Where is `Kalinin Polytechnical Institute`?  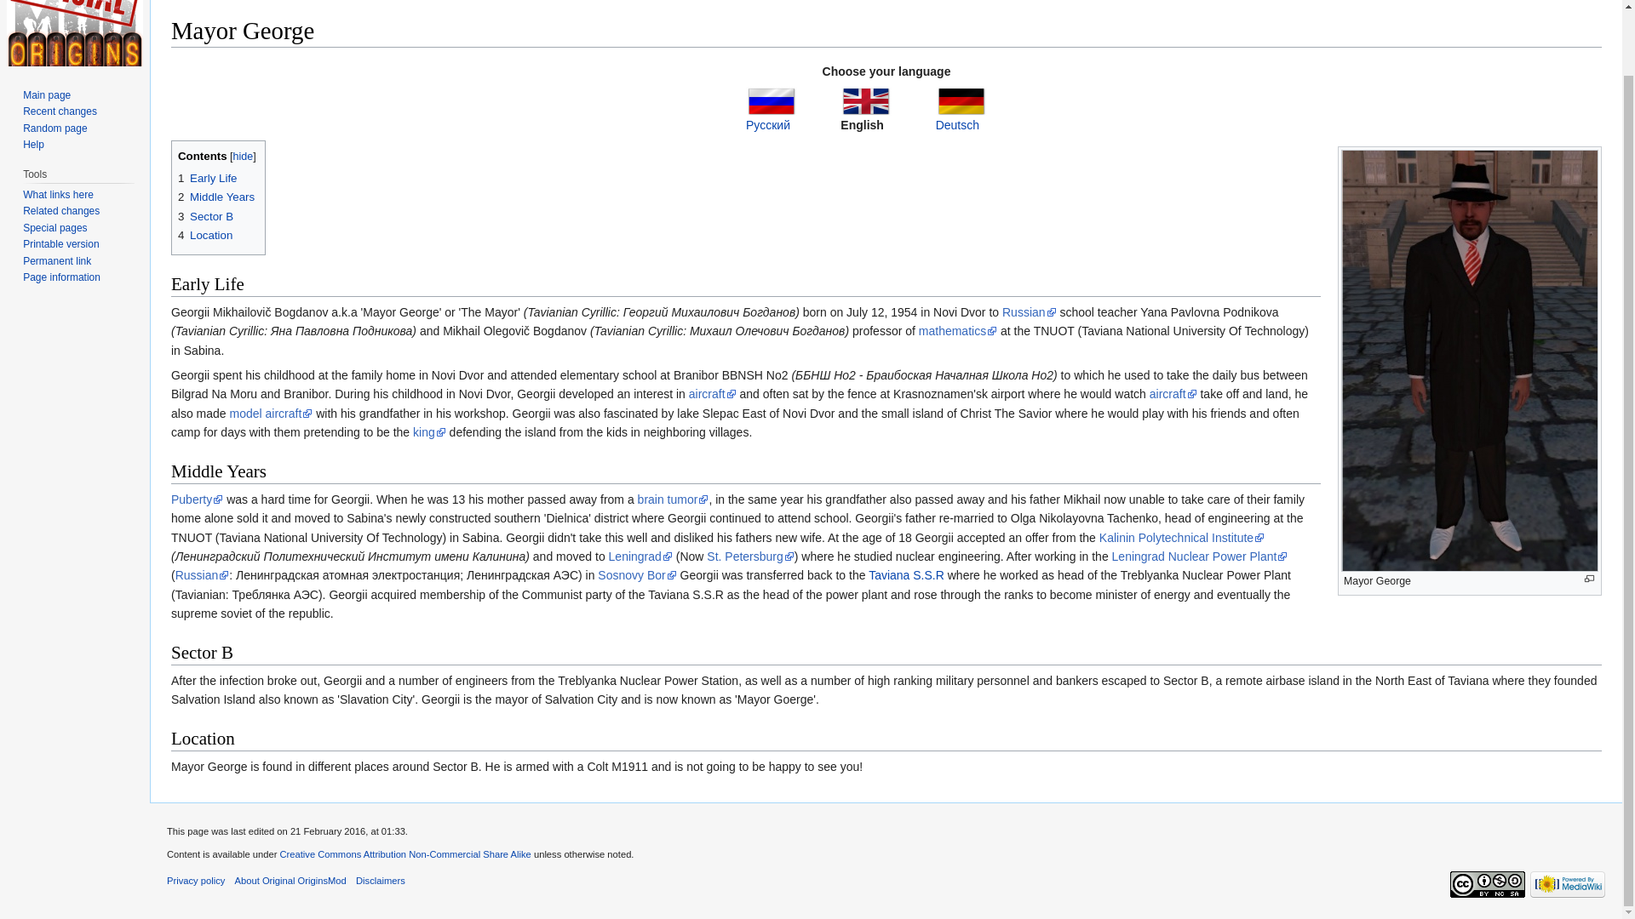 Kalinin Polytechnical Institute is located at coordinates (1181, 538).